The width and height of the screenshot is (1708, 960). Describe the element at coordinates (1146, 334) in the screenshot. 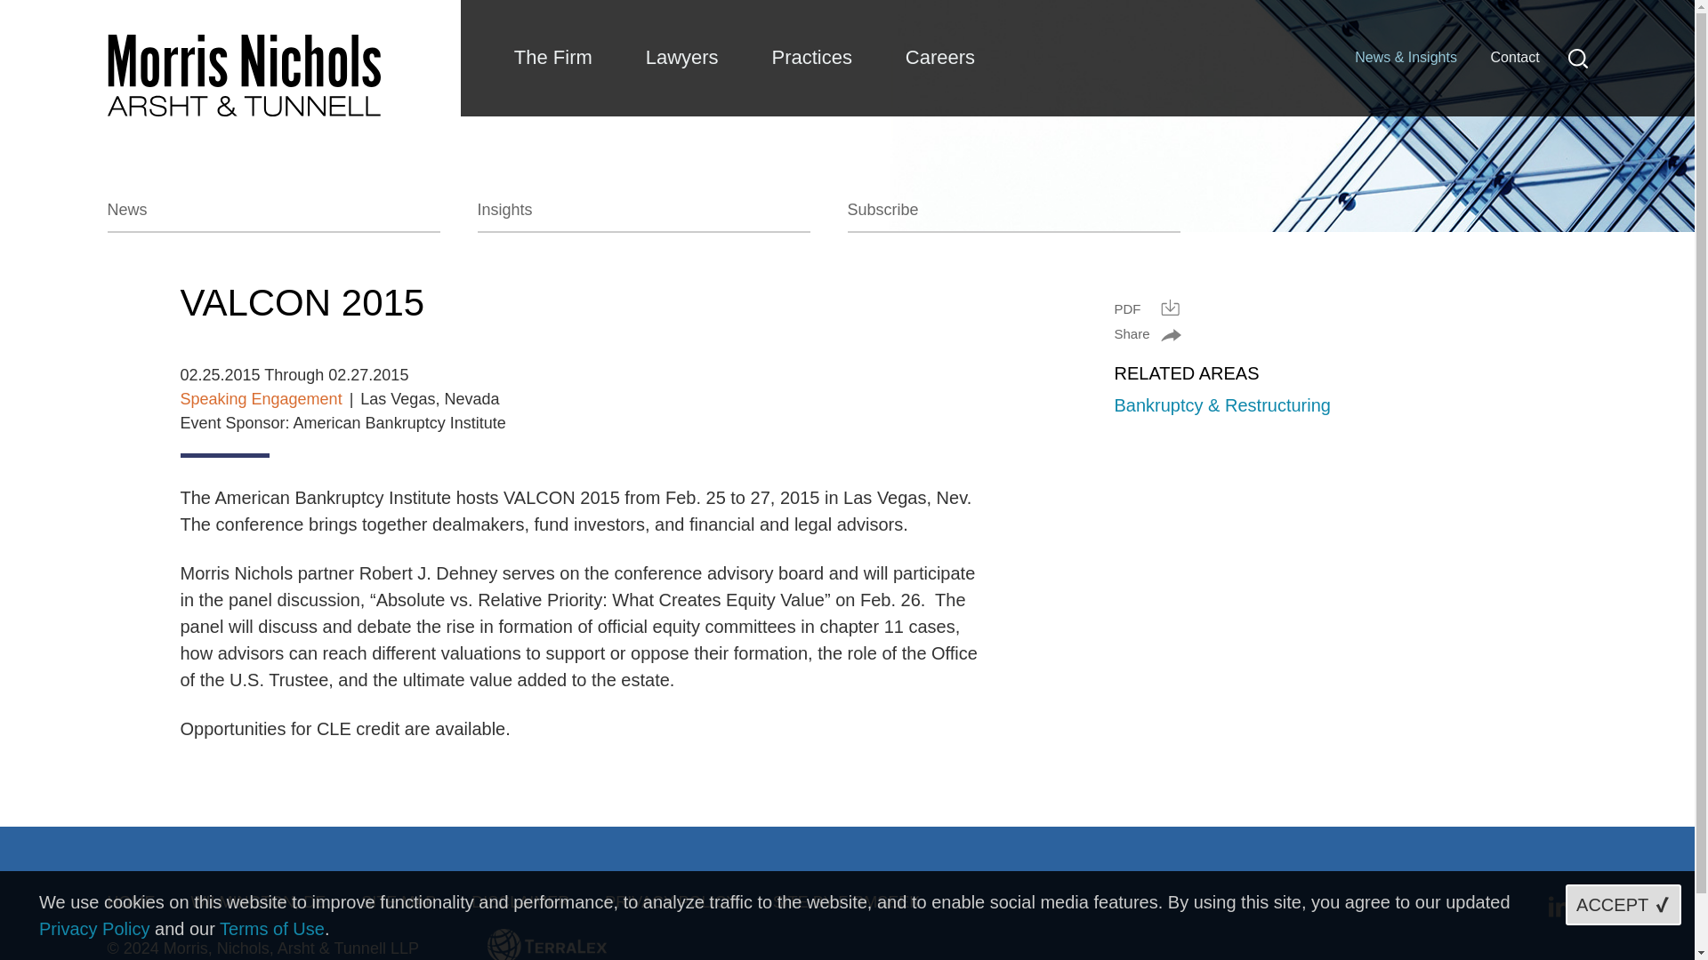

I see `Share` at that location.